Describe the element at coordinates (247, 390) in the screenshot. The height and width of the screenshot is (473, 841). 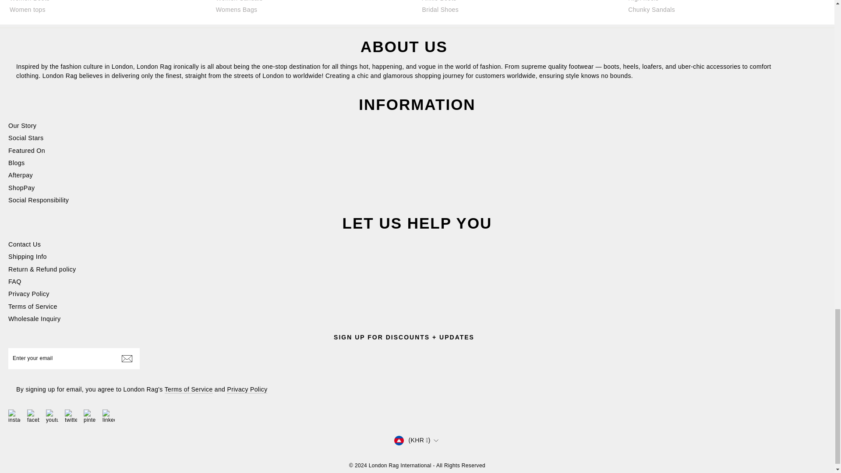
I see `Privacy Policy` at that location.